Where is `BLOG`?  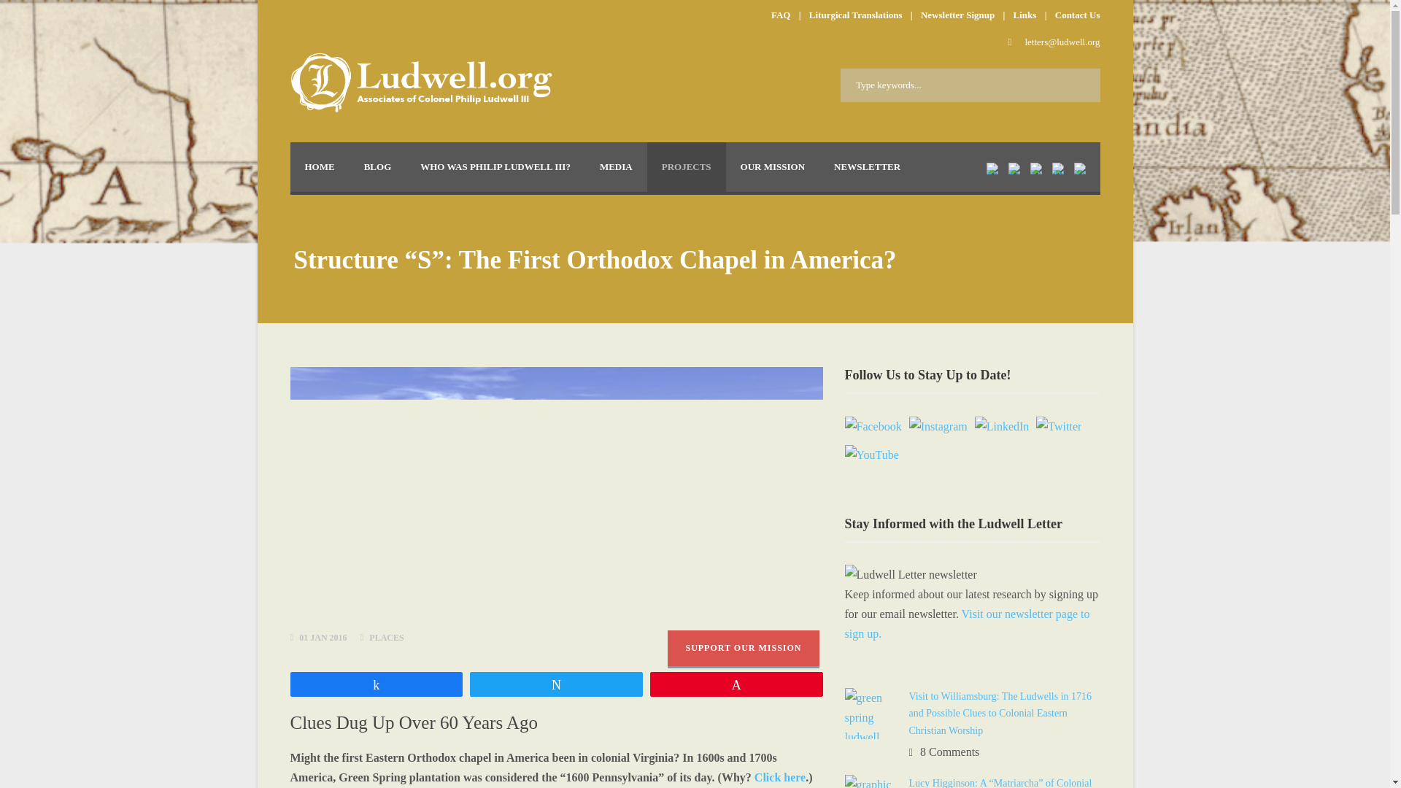
BLOG is located at coordinates (377, 167).